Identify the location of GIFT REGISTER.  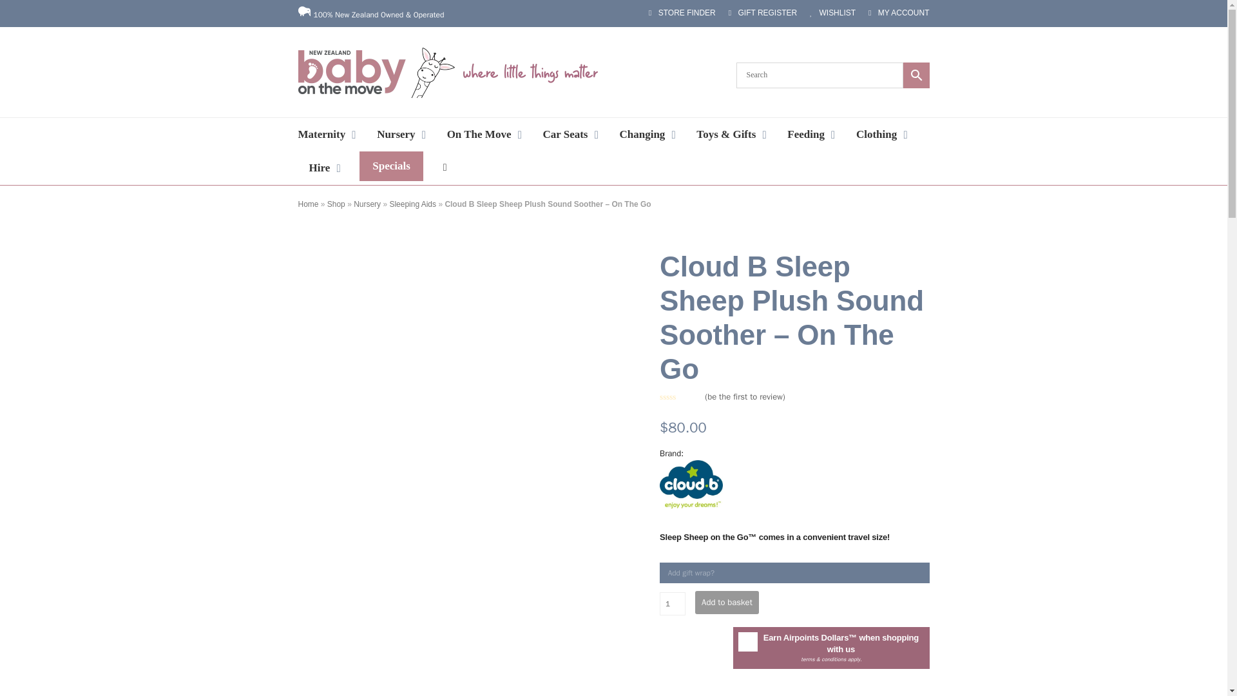
(762, 13).